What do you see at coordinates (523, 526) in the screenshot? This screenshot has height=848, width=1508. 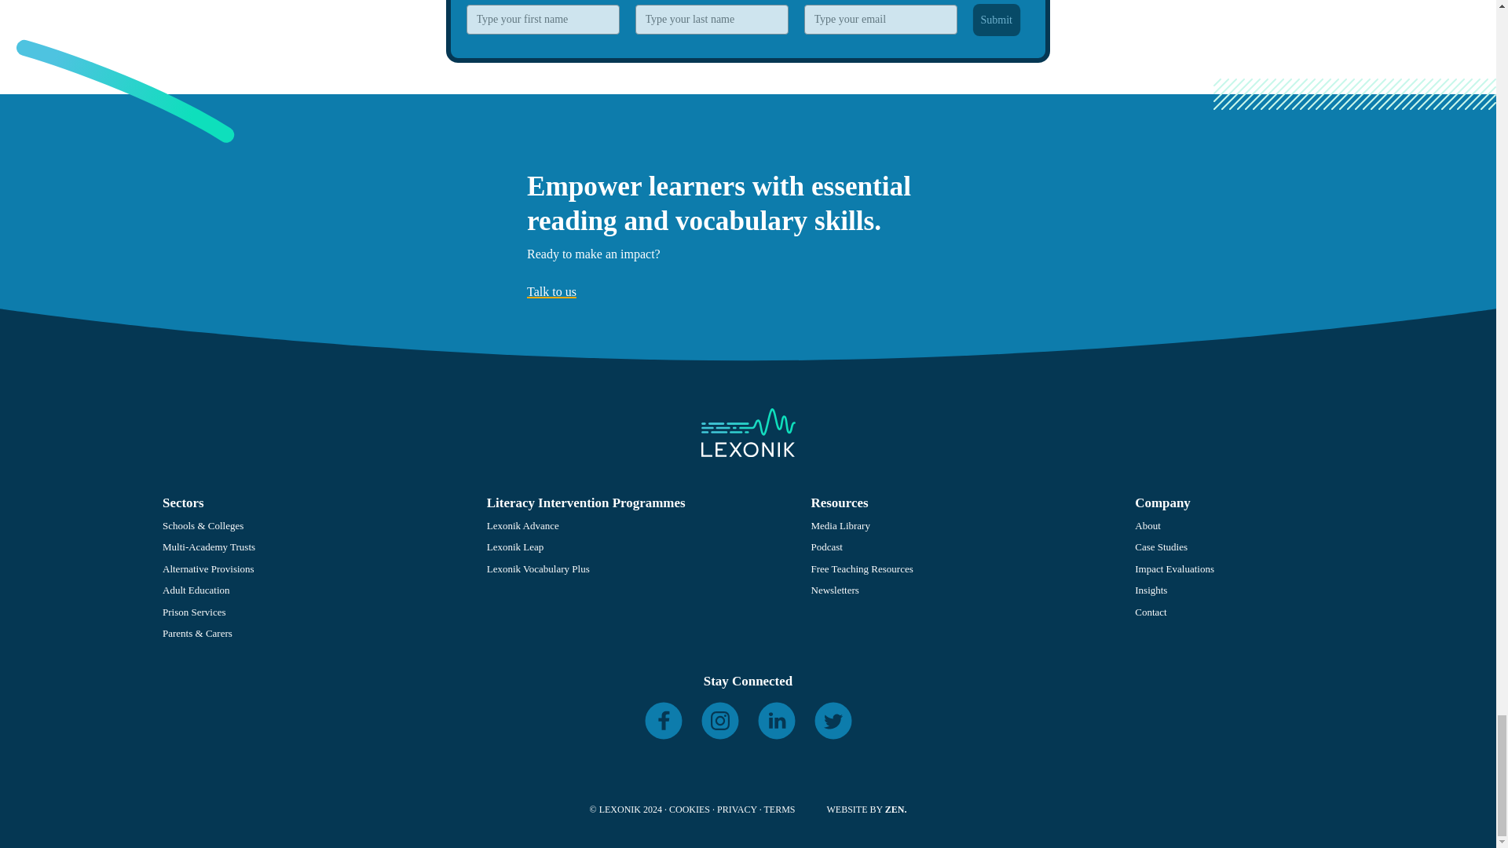 I see `Lexonik Advance` at bounding box center [523, 526].